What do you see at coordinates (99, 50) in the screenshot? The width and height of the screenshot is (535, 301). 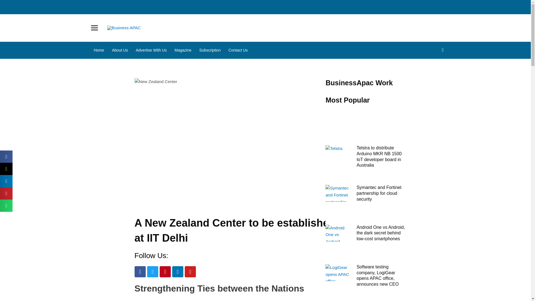 I see `Home` at bounding box center [99, 50].